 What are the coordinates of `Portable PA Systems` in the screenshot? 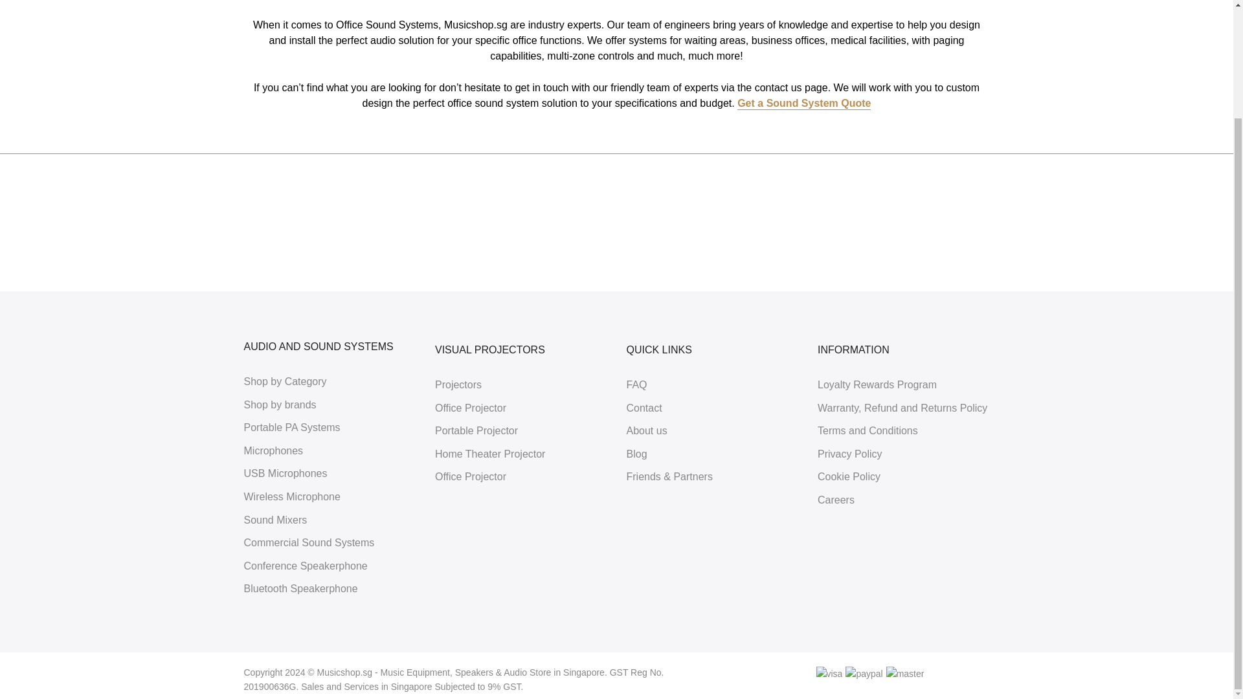 It's located at (291, 427).